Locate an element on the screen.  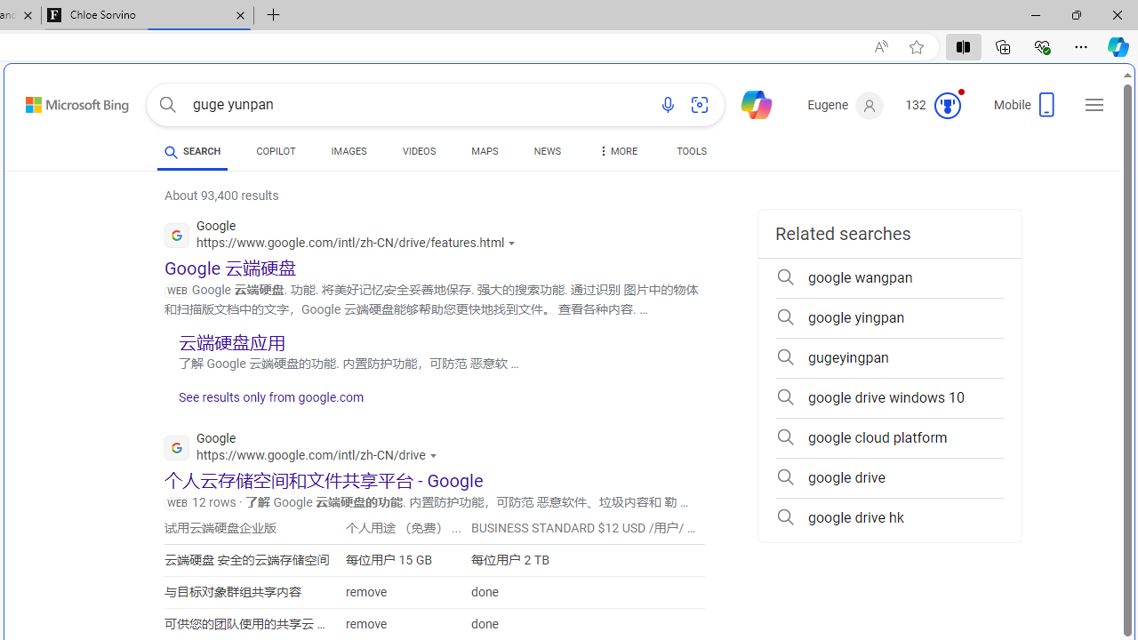
Settings and more (Alt+F) is located at coordinates (1081, 46).